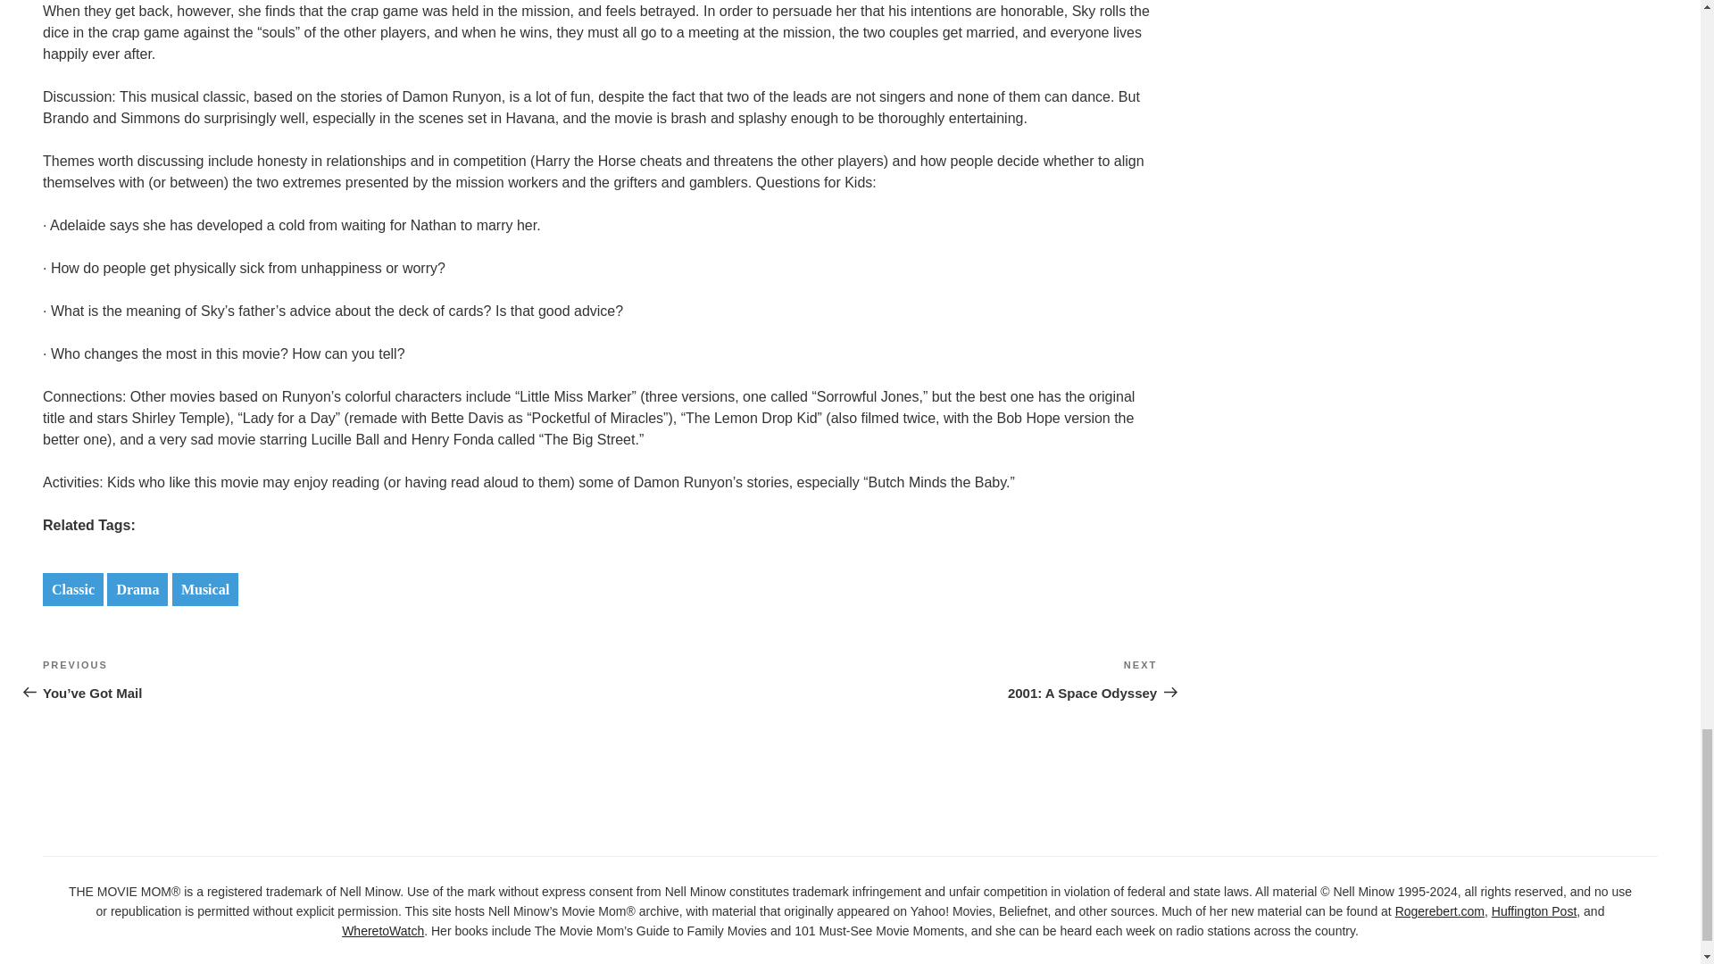 The height and width of the screenshot is (964, 1714). I want to click on Drama, so click(878, 678).